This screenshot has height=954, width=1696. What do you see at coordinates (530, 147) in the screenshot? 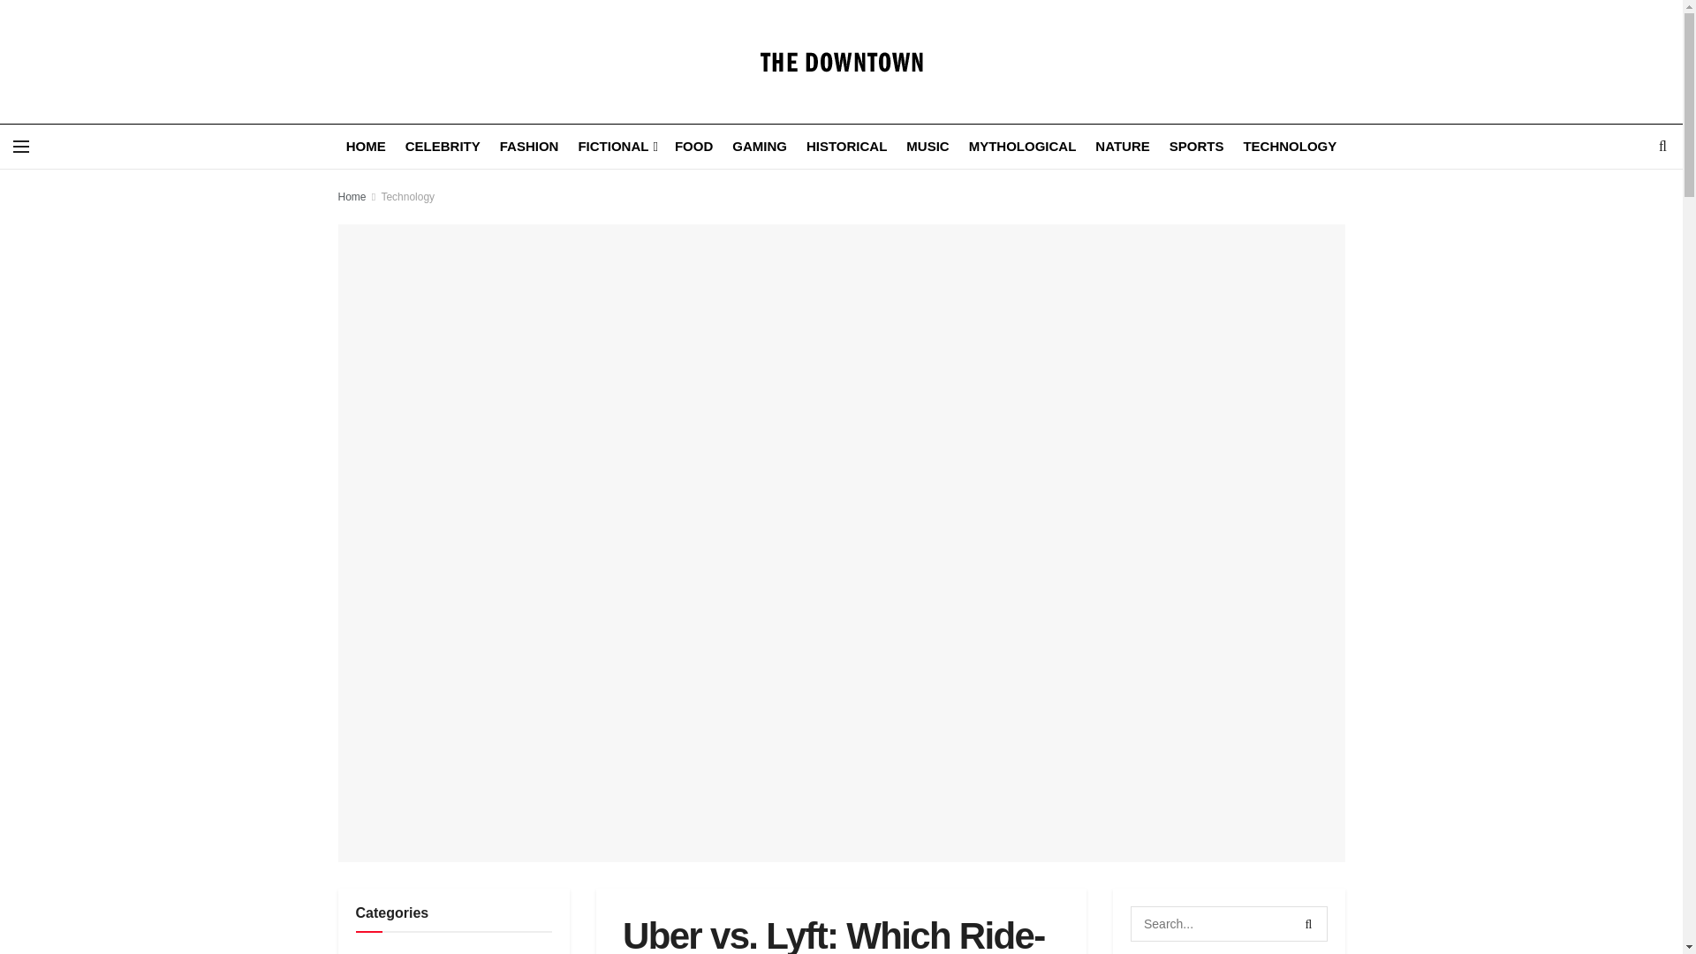
I see `FASHION` at bounding box center [530, 147].